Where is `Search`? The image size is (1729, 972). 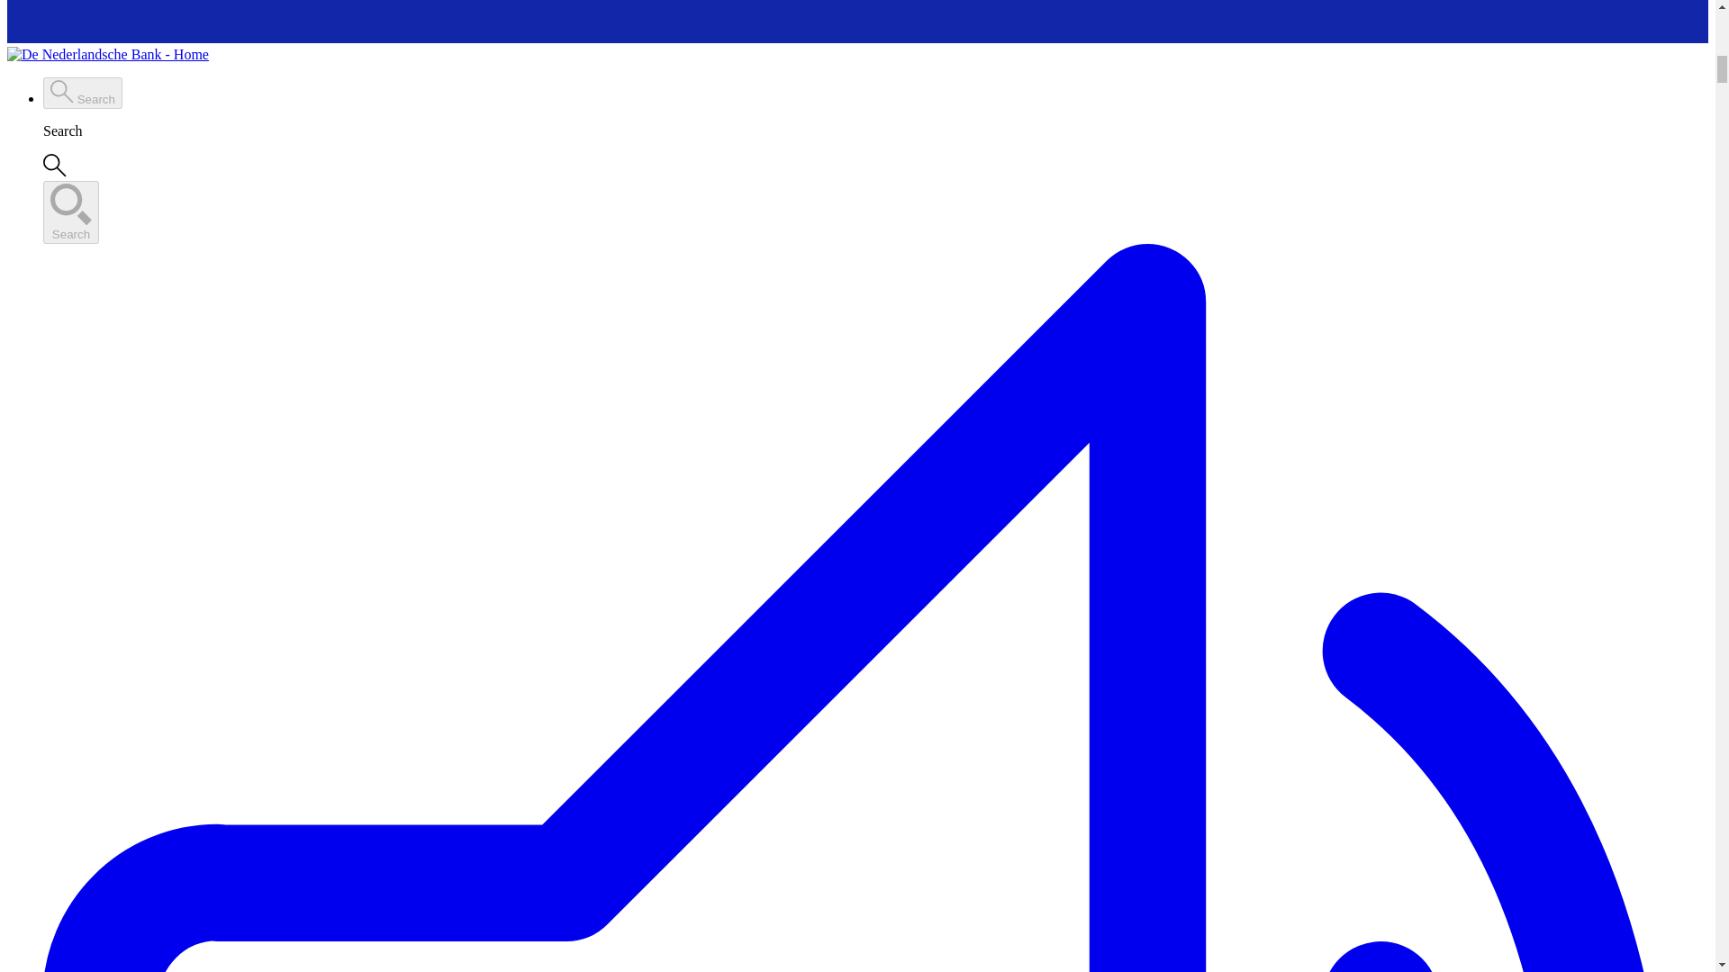
Search is located at coordinates (83, 93).